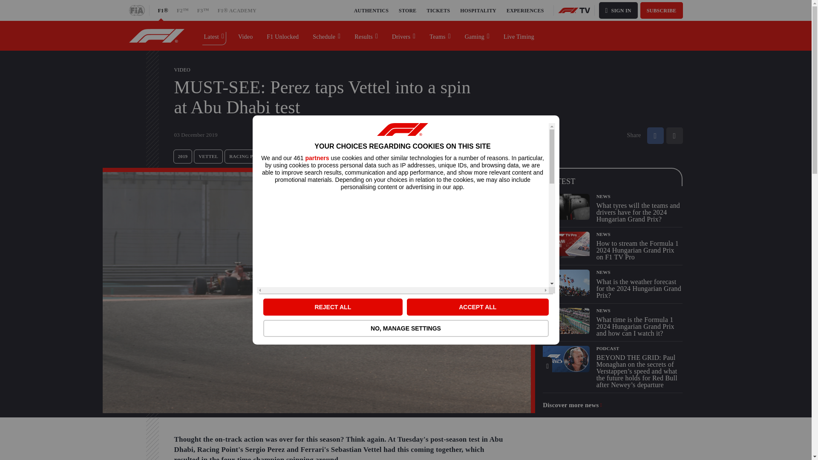  I want to click on F1 Unlocked, so click(283, 35).